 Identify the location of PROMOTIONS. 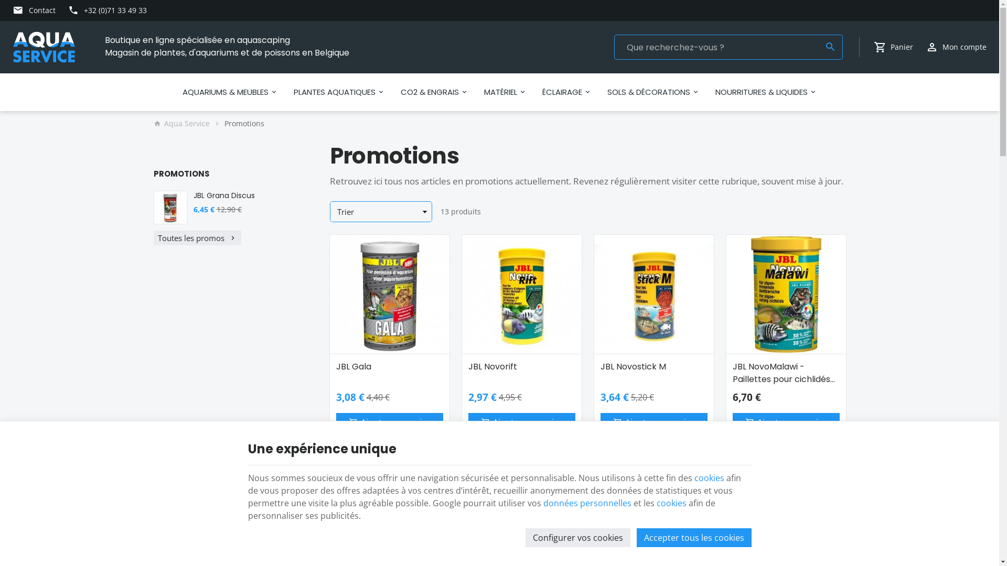
(181, 174).